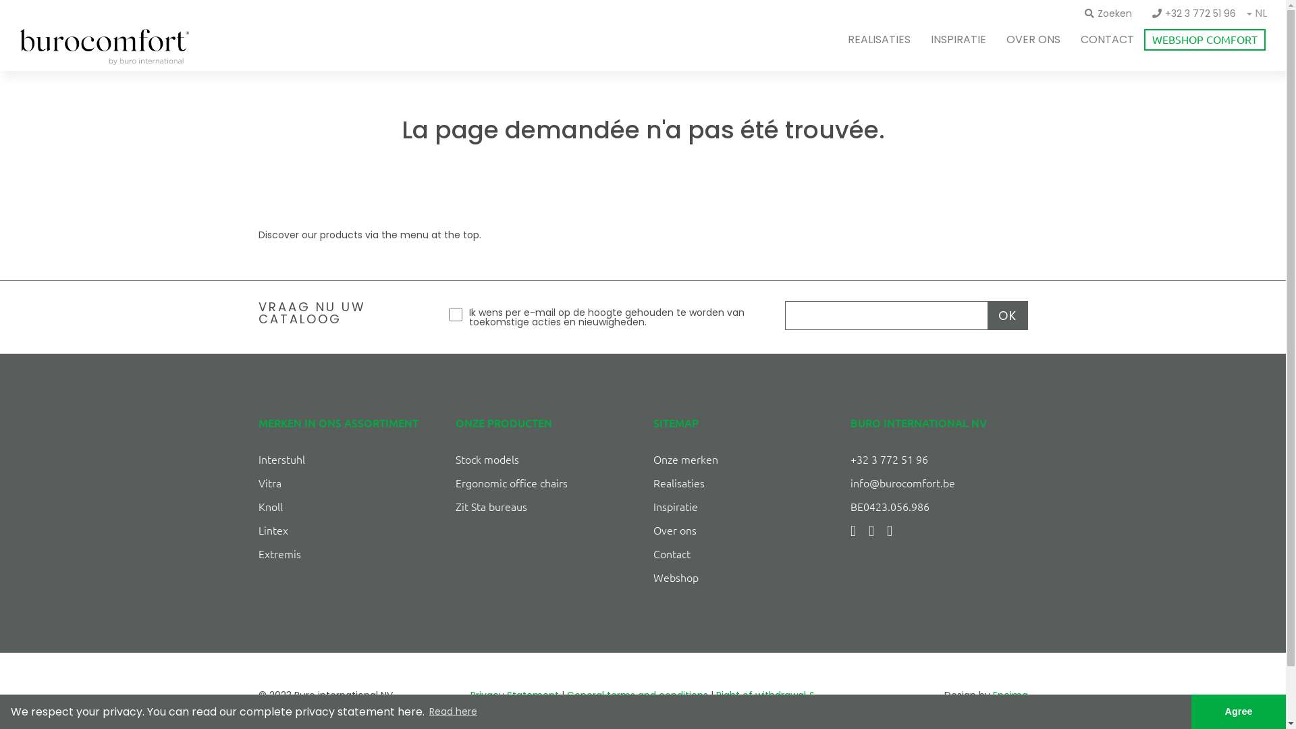 Image resolution: width=1296 pixels, height=729 pixels. Describe the element at coordinates (1205, 40) in the screenshot. I see `WEBSHOP COMFORT` at that location.